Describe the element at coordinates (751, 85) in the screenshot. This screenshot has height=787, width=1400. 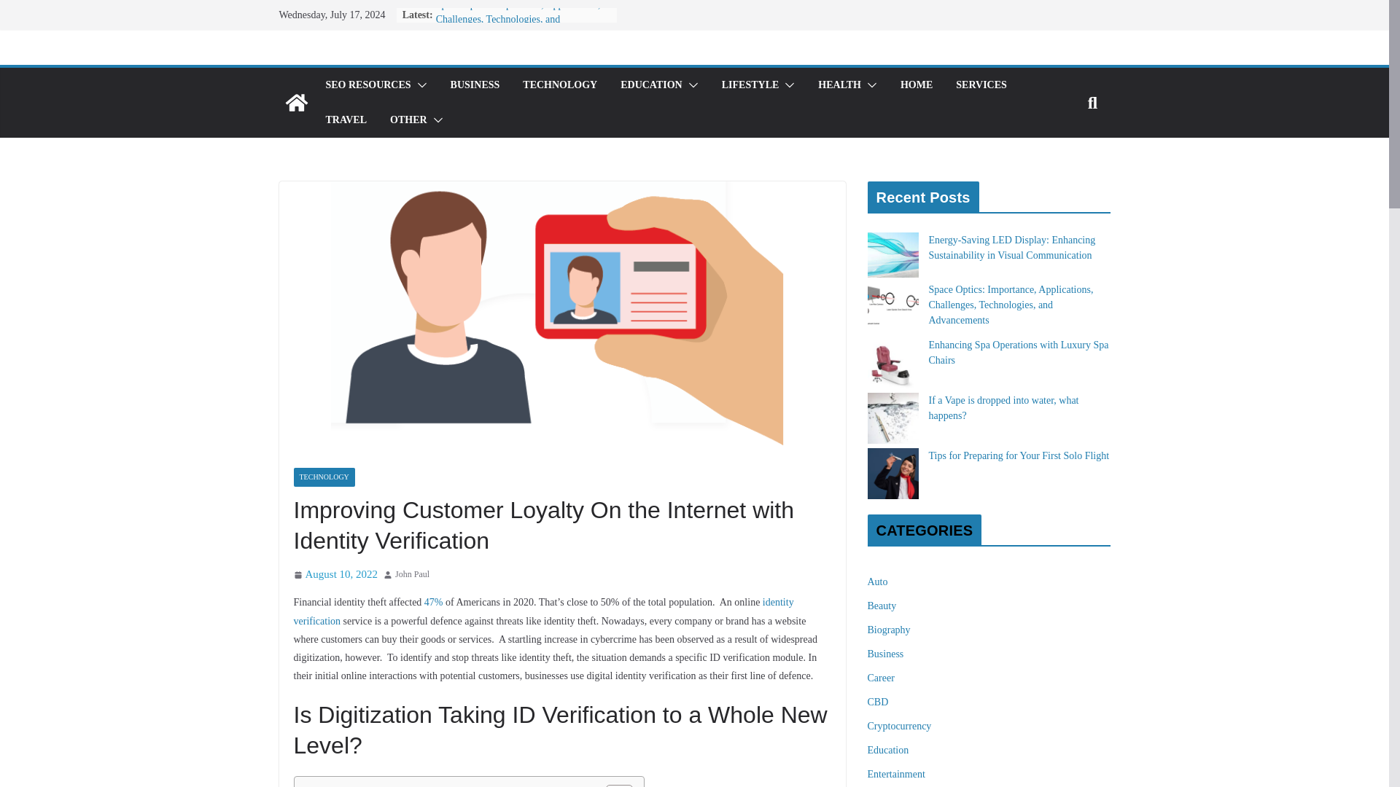
I see `LIFESTYLE` at that location.